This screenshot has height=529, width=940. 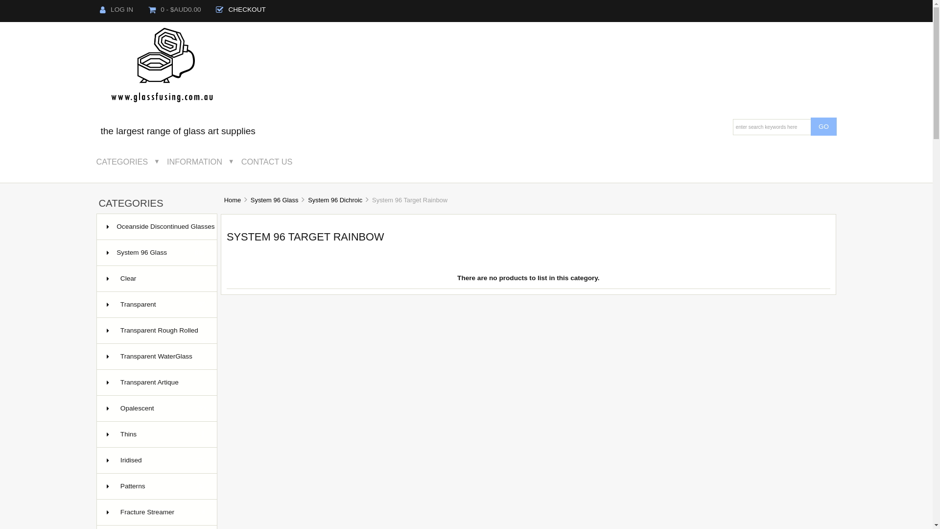 What do you see at coordinates (157, 279) in the screenshot?
I see `  Clear
12` at bounding box center [157, 279].